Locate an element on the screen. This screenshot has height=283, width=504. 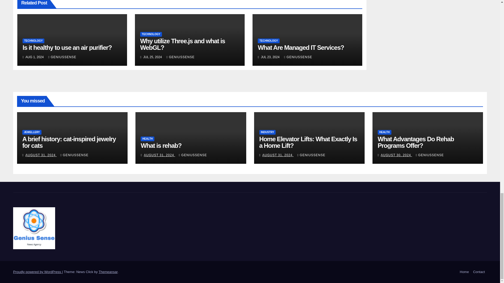
TECHNOLOGY is located at coordinates (269, 41).